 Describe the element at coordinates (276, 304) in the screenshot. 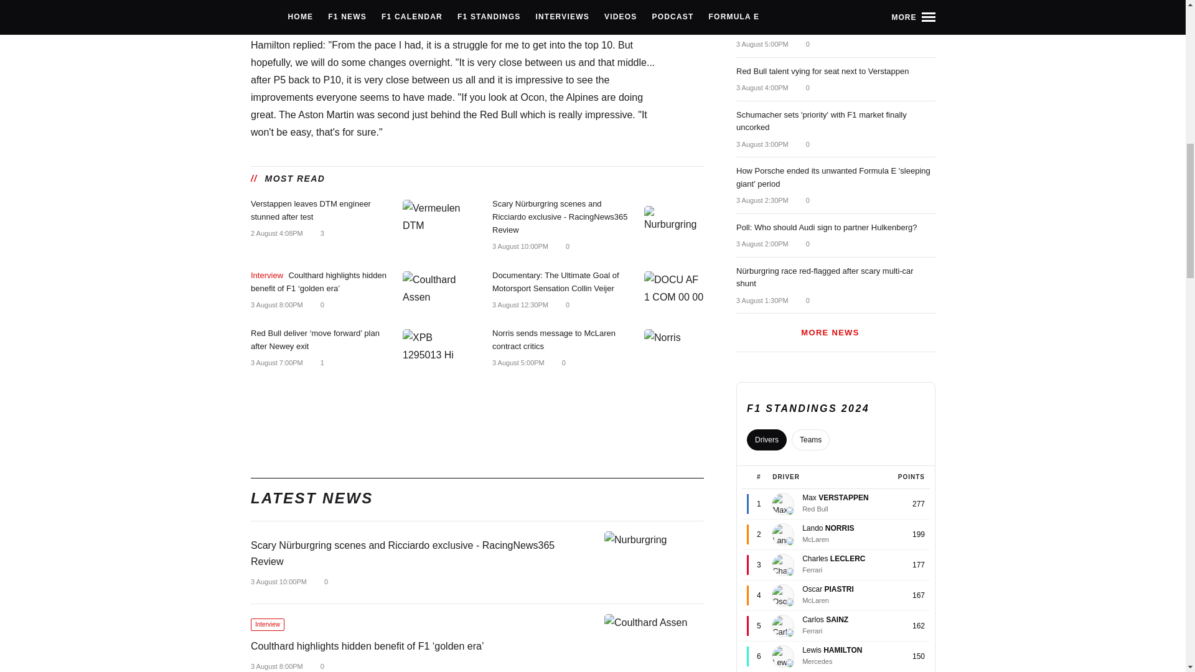

I see `Saturday 03 August 2024, 8:00PM` at that location.